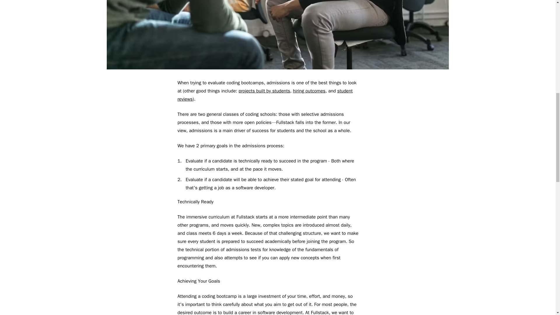 This screenshot has width=560, height=315. I want to click on hiring outcomes, so click(309, 91).